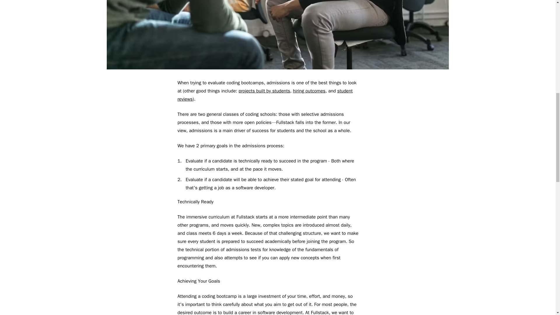 This screenshot has width=560, height=315. I want to click on hiring outcomes, so click(309, 91).